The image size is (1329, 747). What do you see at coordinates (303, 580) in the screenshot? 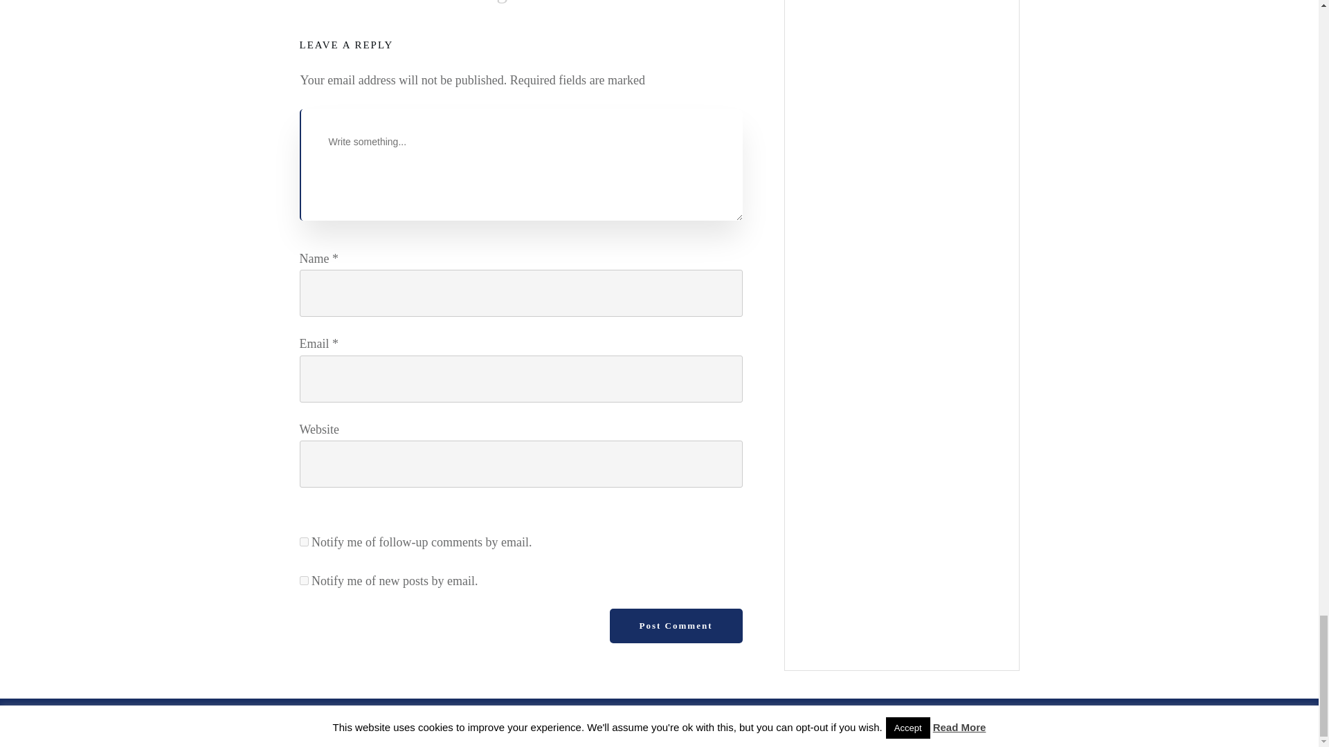
I see `subscribe` at bounding box center [303, 580].